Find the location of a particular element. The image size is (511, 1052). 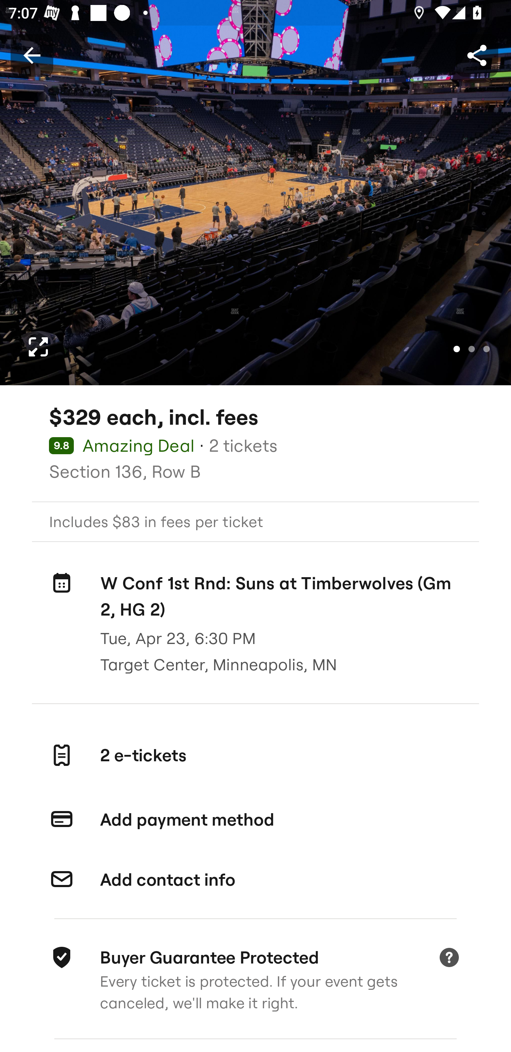

Add payment method is located at coordinates (255, 820).